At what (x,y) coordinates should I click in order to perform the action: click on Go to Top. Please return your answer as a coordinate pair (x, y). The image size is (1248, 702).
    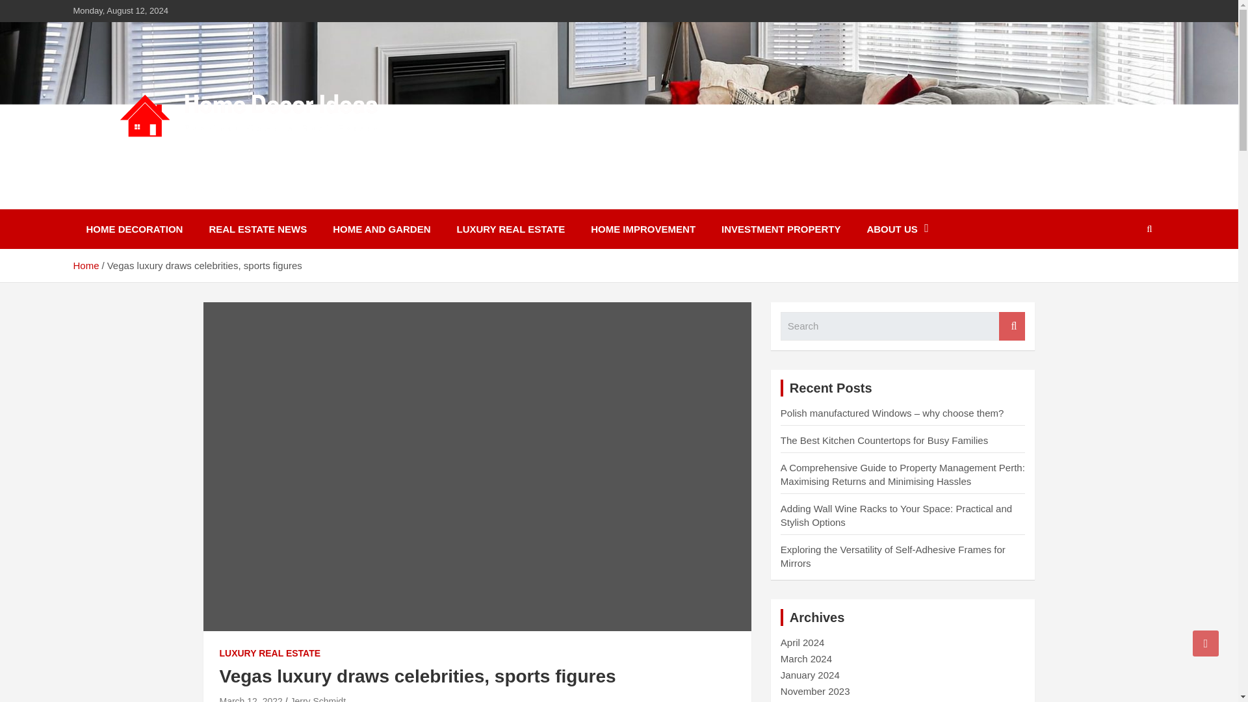
    Looking at the image, I should click on (1206, 643).